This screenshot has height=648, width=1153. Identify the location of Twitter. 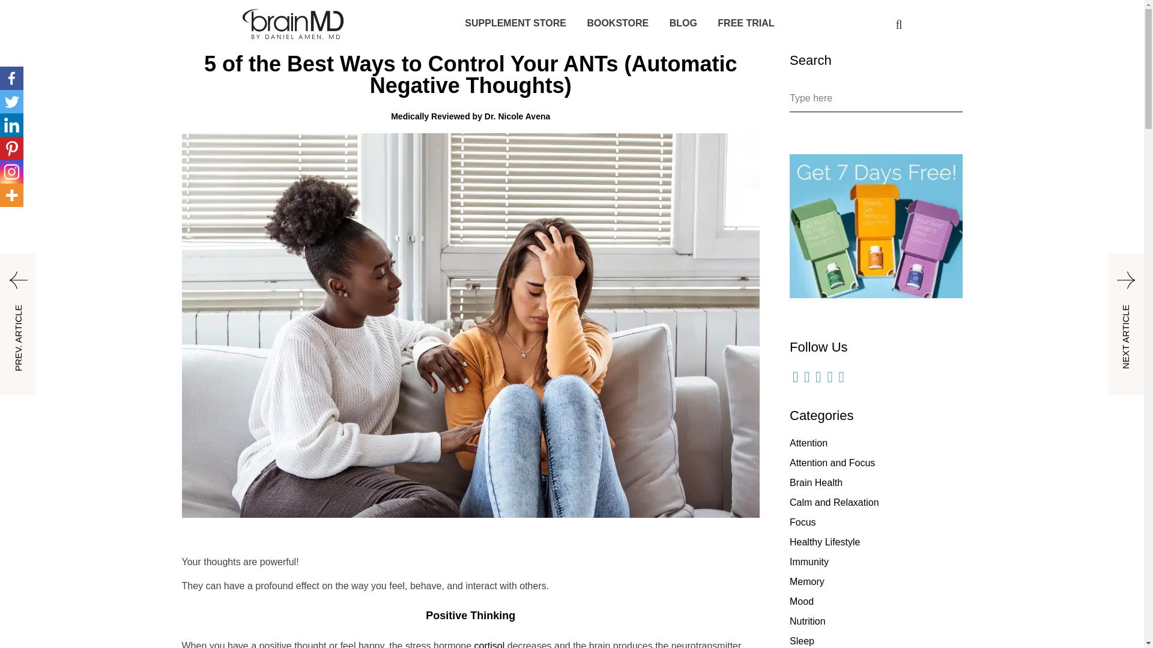
(11, 102).